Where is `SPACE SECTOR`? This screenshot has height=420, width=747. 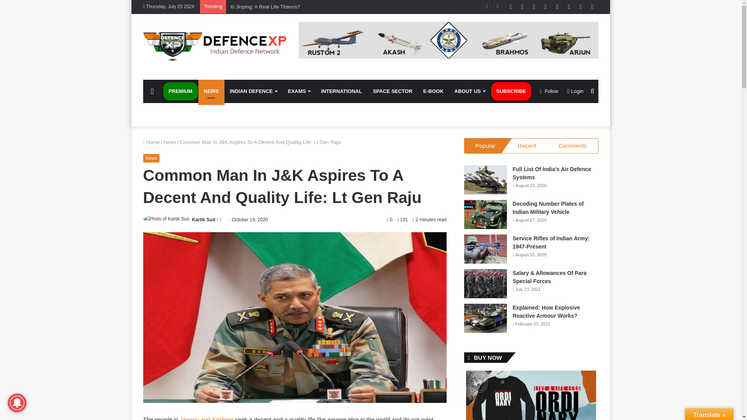
SPACE SECTOR is located at coordinates (392, 91).